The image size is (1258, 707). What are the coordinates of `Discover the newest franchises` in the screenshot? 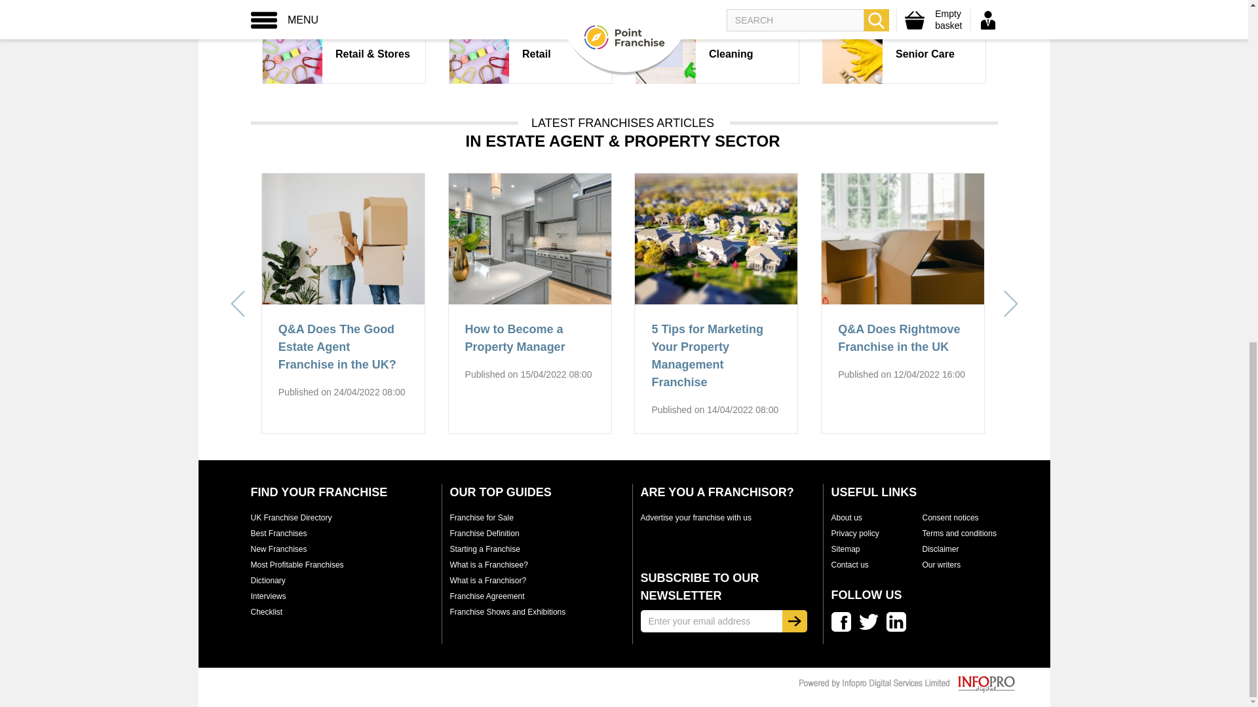 It's located at (278, 549).